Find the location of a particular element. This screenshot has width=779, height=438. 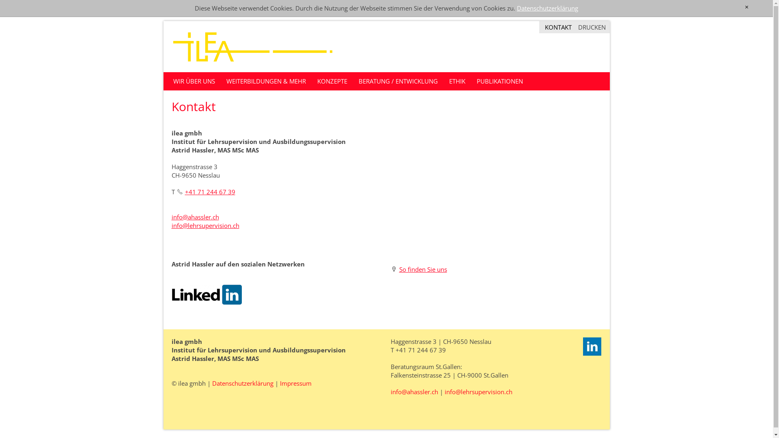

ETHIK is located at coordinates (457, 81).